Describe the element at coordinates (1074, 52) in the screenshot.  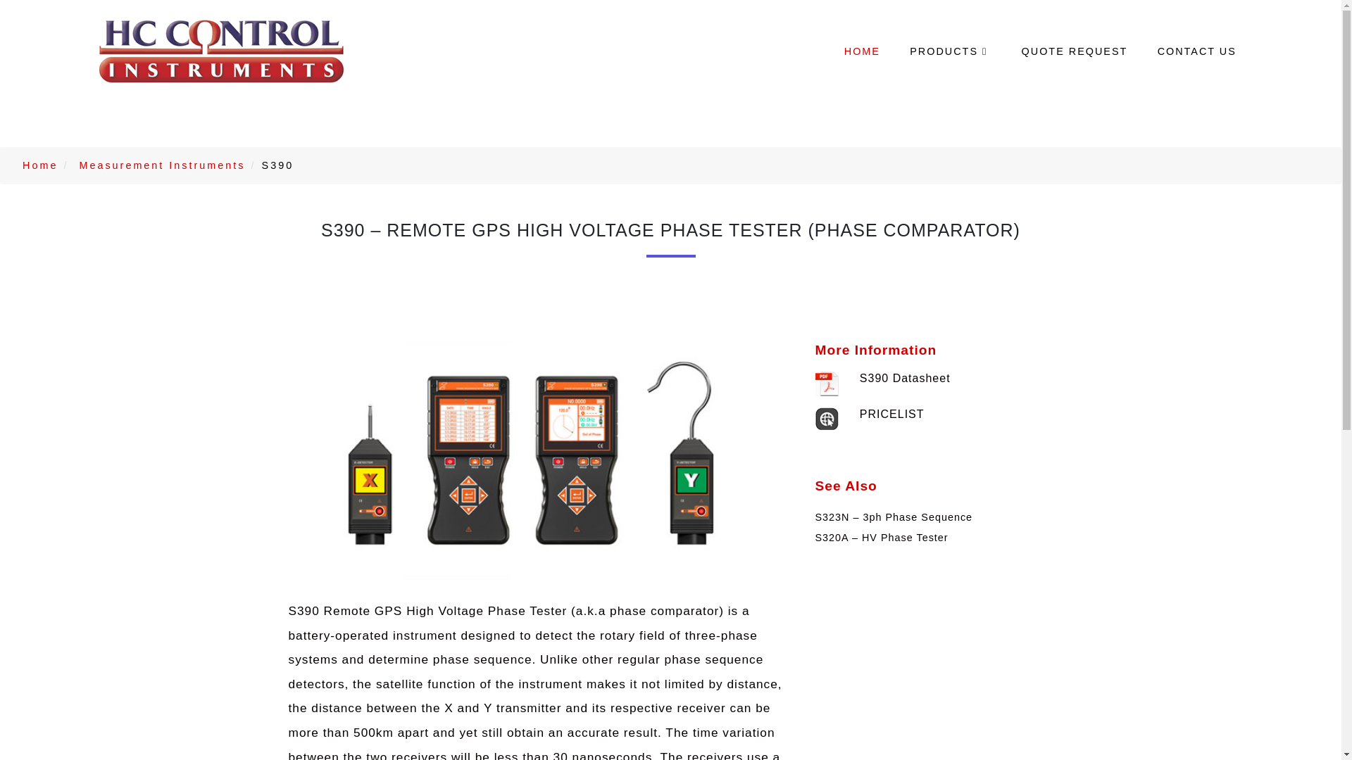
I see `QUOTE REQUEST` at that location.